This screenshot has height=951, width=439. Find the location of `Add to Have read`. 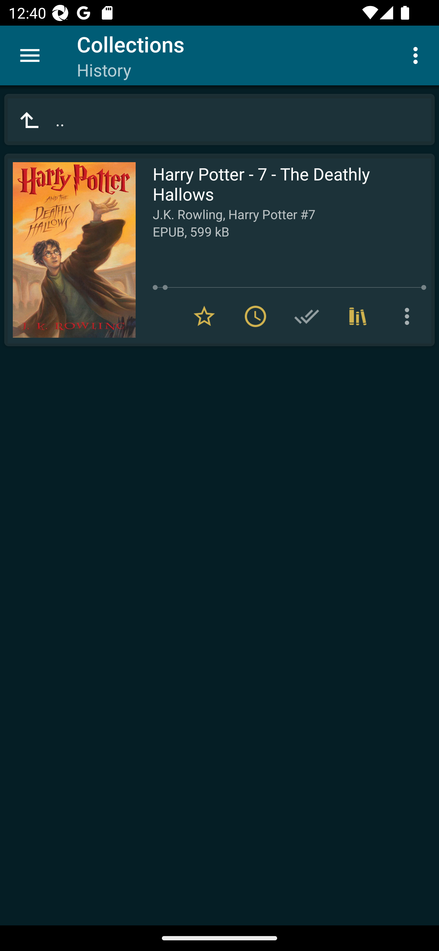

Add to Have read is located at coordinates (307, 316).